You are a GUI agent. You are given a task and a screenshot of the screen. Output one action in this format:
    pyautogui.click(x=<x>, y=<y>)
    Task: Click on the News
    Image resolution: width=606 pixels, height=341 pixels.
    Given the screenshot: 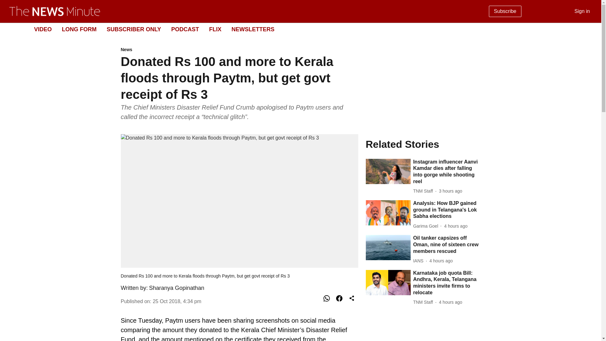 What is the action you would take?
    pyautogui.click(x=239, y=50)
    